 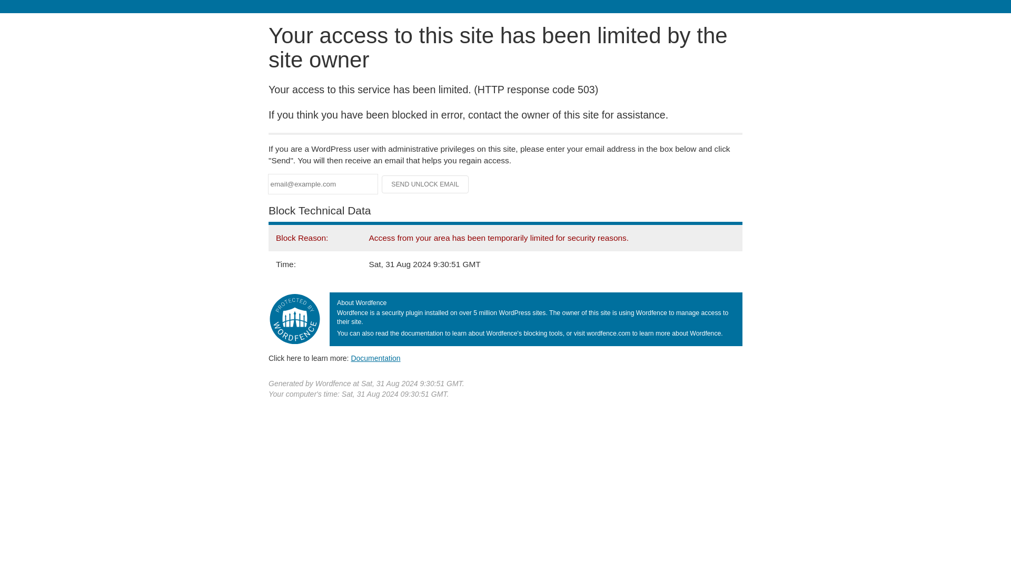 What do you see at coordinates (375, 358) in the screenshot?
I see `Documentation` at bounding box center [375, 358].